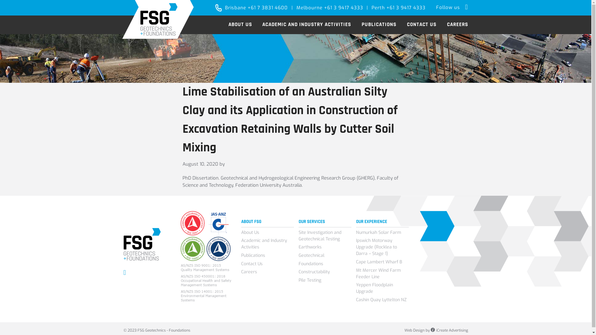 The height and width of the screenshot is (335, 596). Describe the element at coordinates (325, 236) in the screenshot. I see `Site Investigation and Geotechnical Testing` at that location.